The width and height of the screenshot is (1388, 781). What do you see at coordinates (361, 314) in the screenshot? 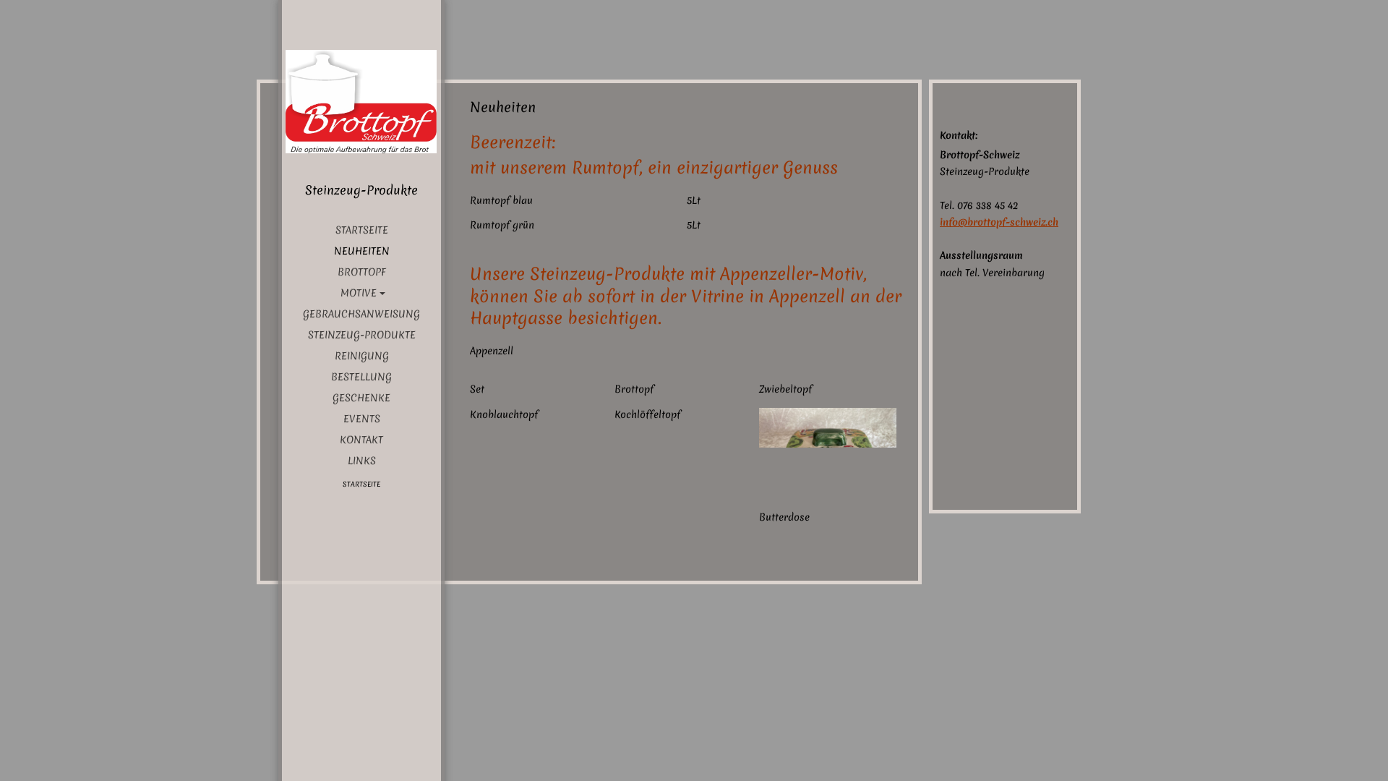
I see `GEBRAUCHSANWEISUNG` at bounding box center [361, 314].